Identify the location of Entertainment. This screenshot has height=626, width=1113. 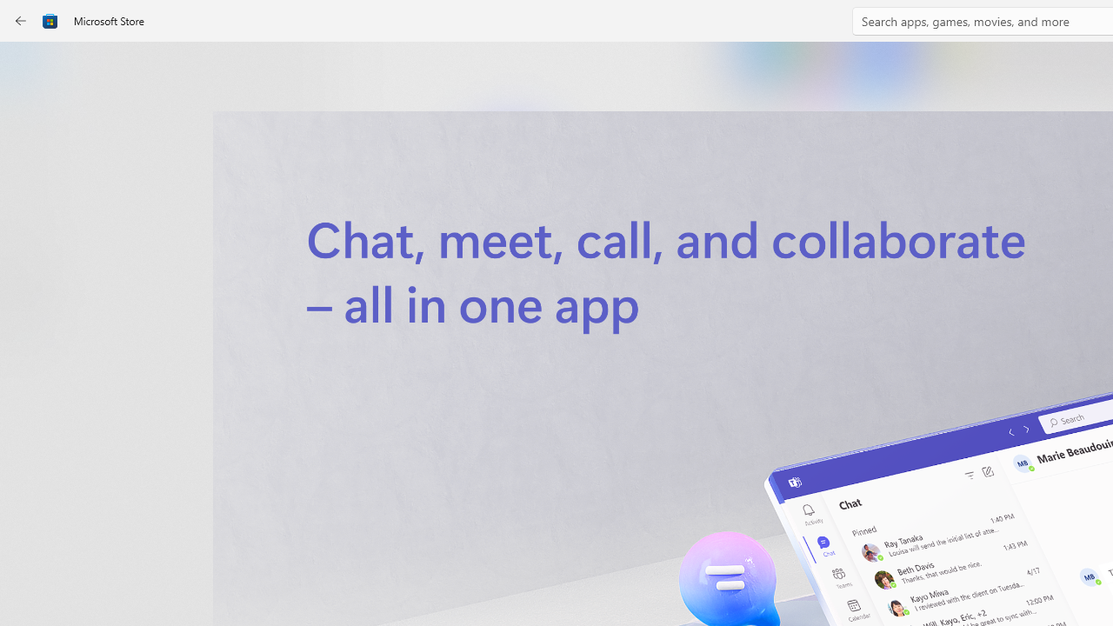
(31, 285).